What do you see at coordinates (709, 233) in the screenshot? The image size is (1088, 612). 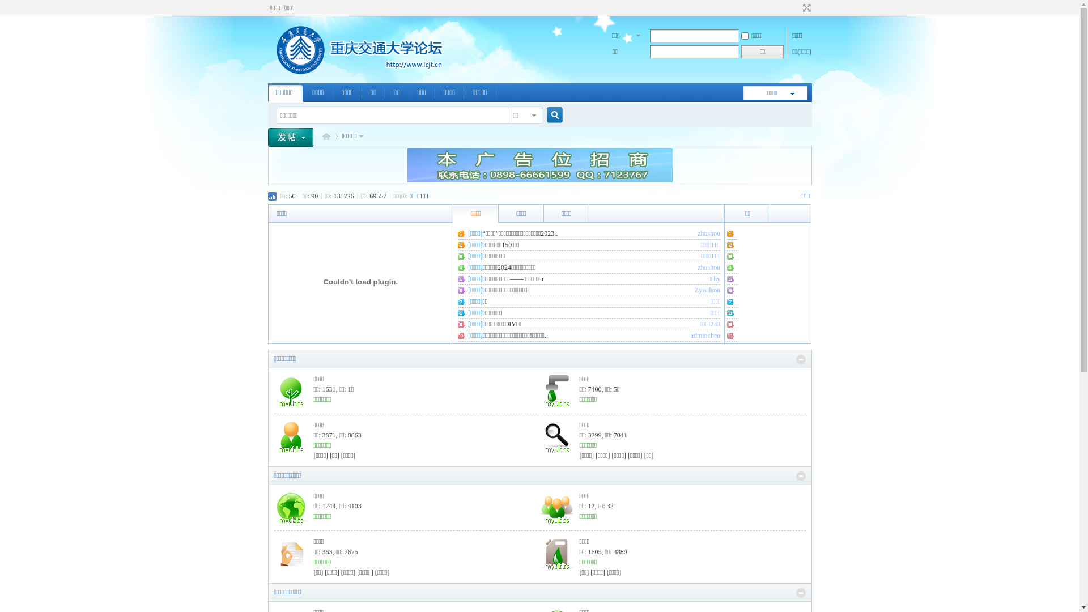 I see `zhushou` at bounding box center [709, 233].